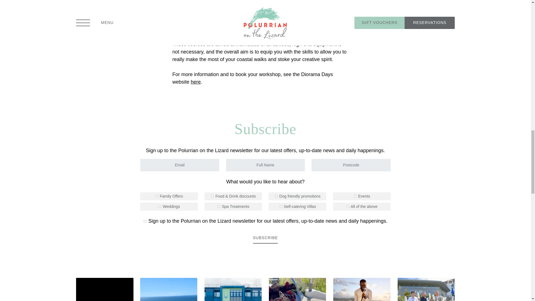 This screenshot has height=301, width=535. What do you see at coordinates (356, 196) in the screenshot?
I see `on` at bounding box center [356, 196].